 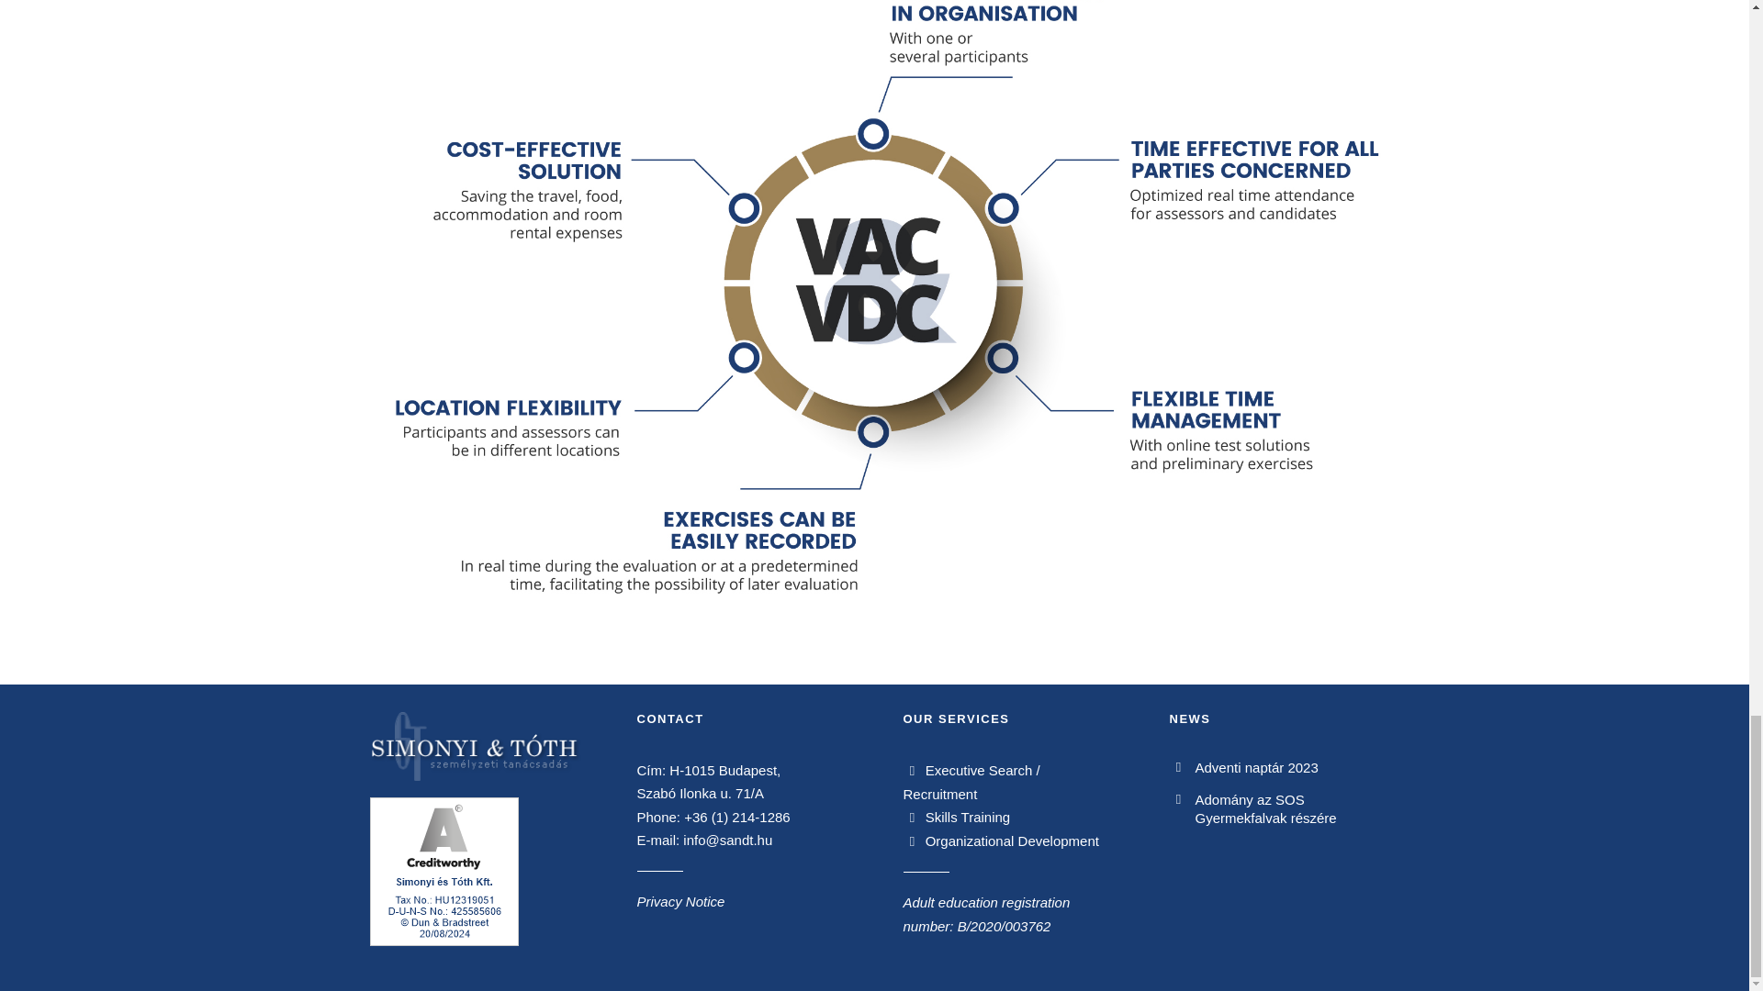 What do you see at coordinates (957, 817) in the screenshot?
I see `Skills Training` at bounding box center [957, 817].